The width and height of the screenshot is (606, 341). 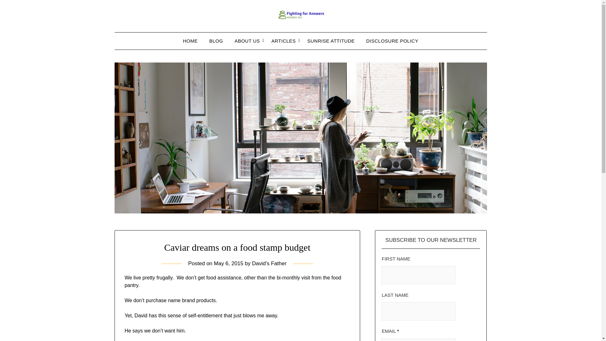 What do you see at coordinates (392, 41) in the screenshot?
I see `DISCLOSURE POLICY` at bounding box center [392, 41].